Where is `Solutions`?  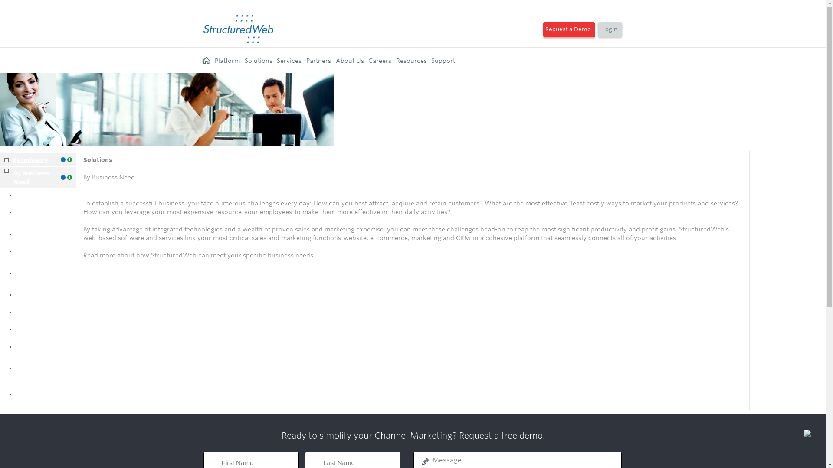
Solutions is located at coordinates (259, 61).